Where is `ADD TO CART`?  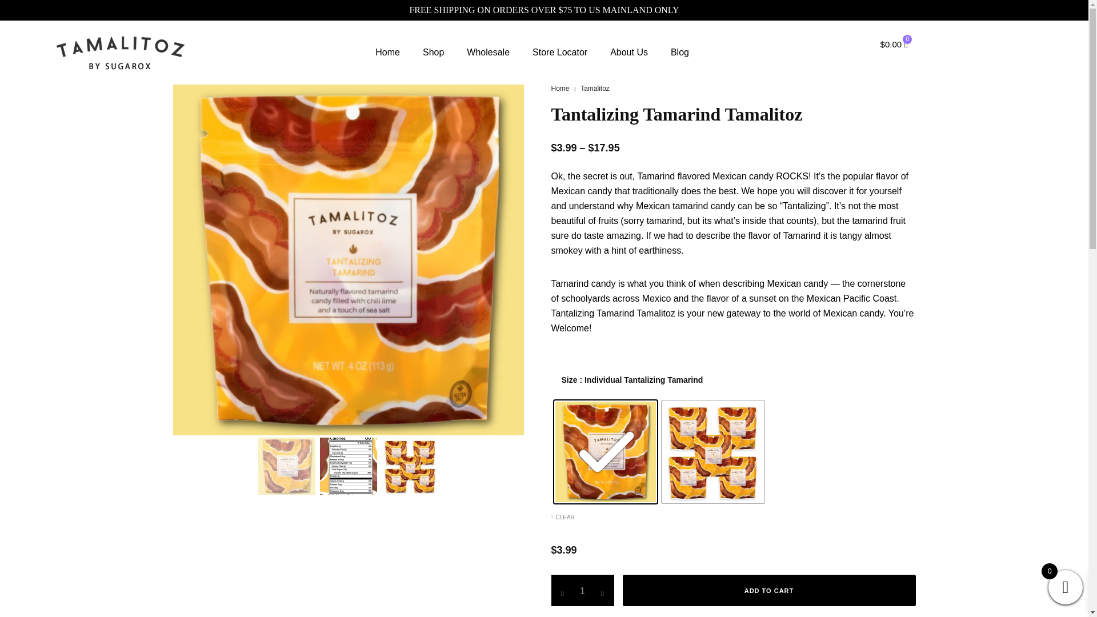
ADD TO CART is located at coordinates (769, 590).